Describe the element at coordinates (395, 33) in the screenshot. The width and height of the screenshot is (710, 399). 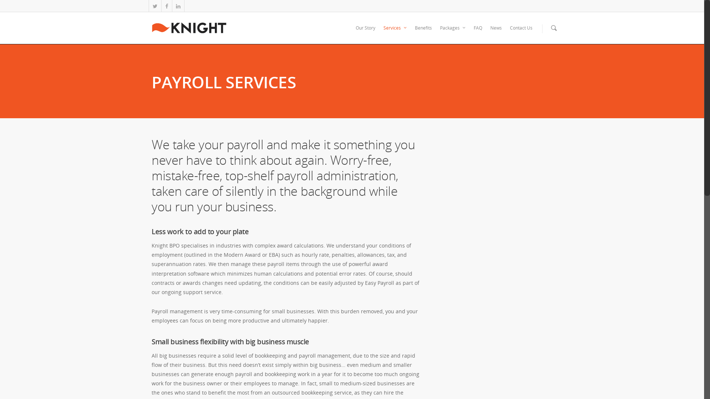
I see `Services` at that location.